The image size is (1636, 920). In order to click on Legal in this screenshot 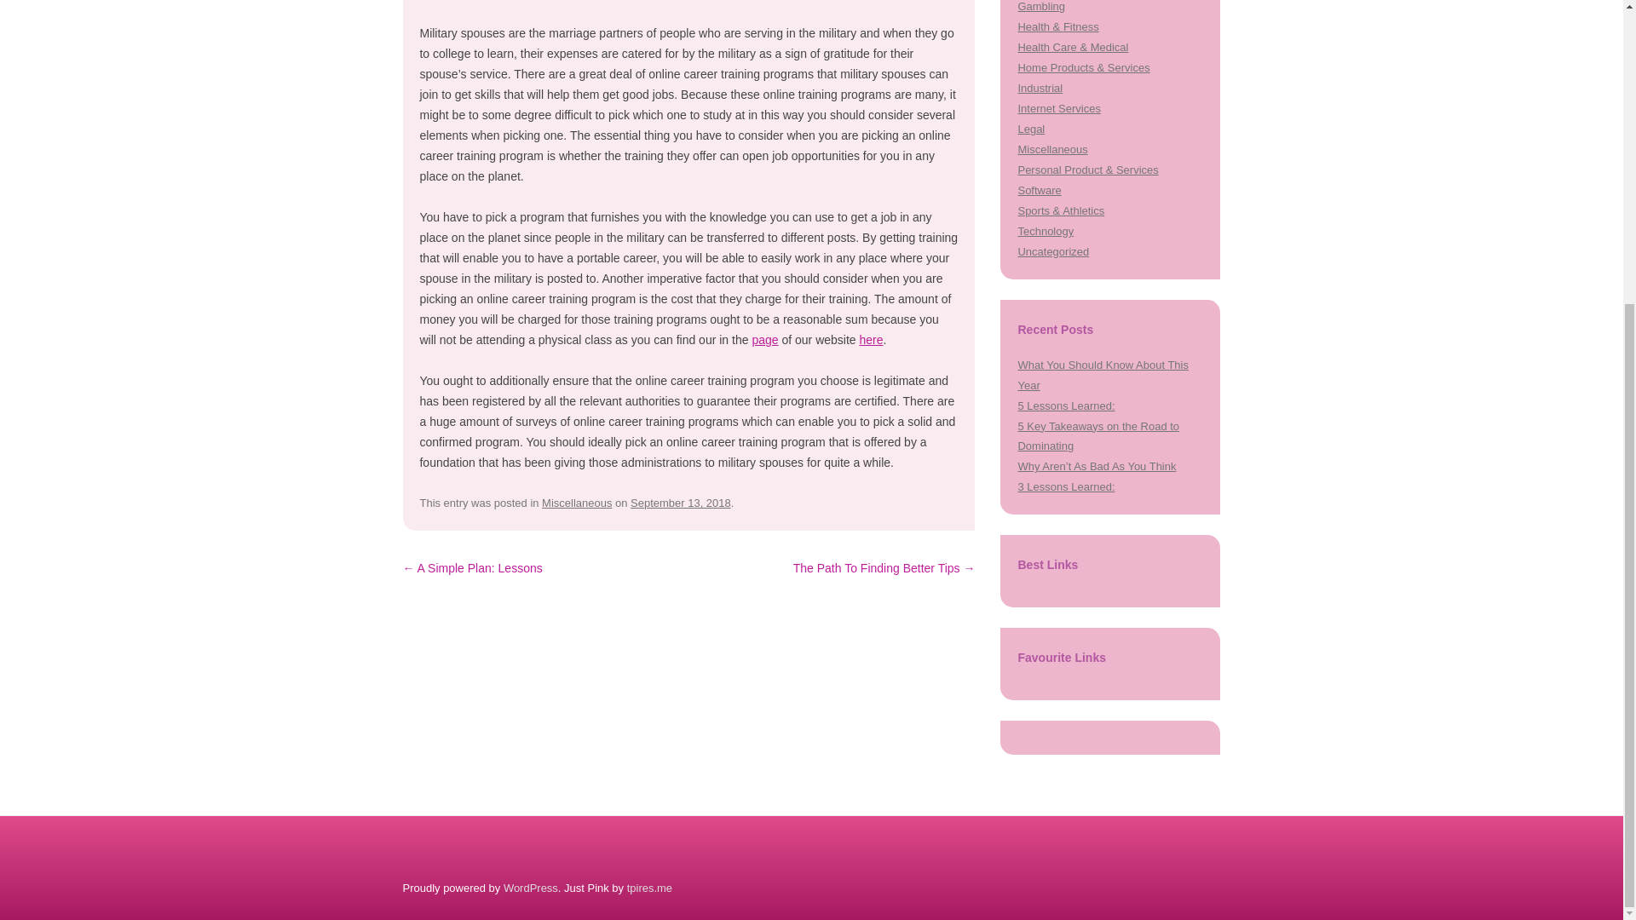, I will do `click(1031, 128)`.